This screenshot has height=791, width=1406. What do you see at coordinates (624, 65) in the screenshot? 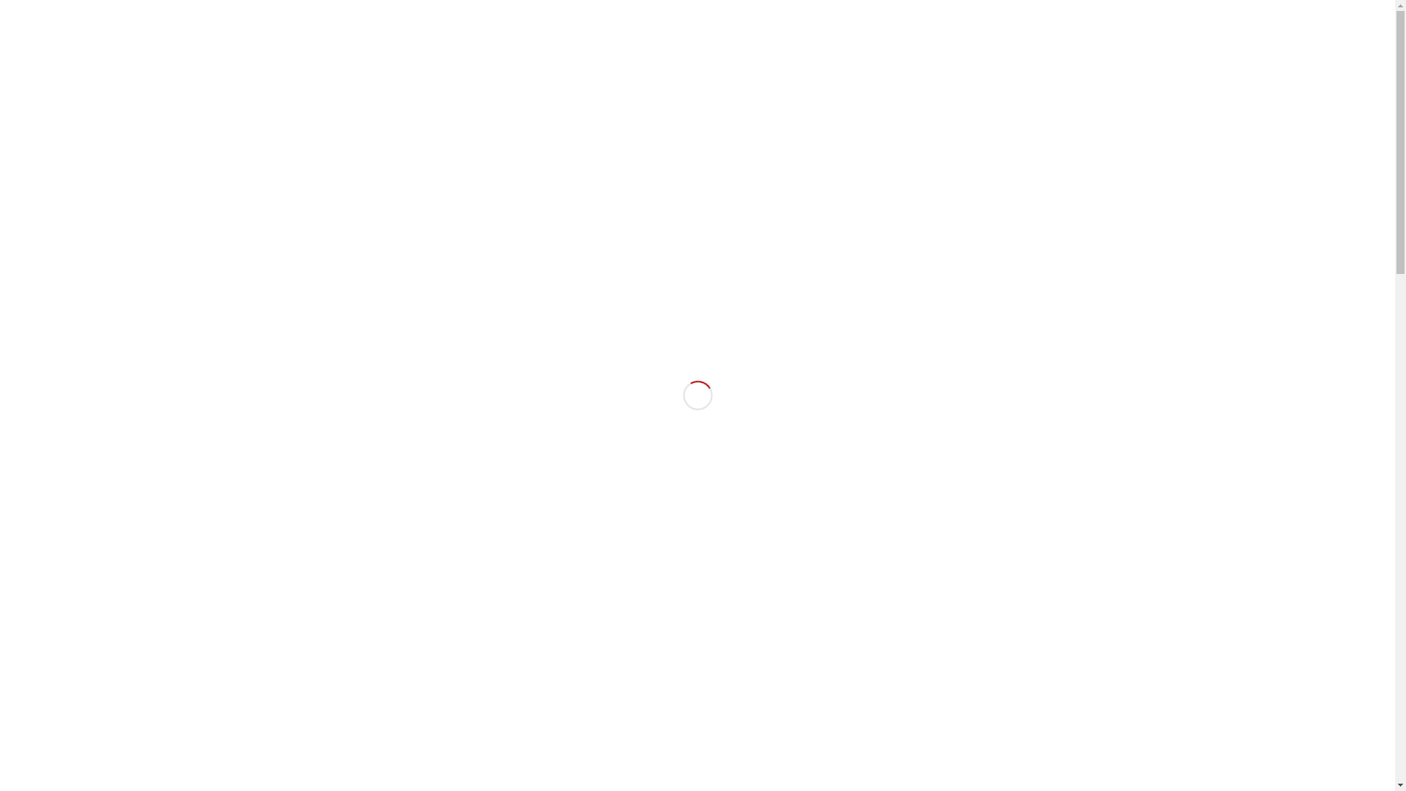
I see `Who are we?` at bounding box center [624, 65].